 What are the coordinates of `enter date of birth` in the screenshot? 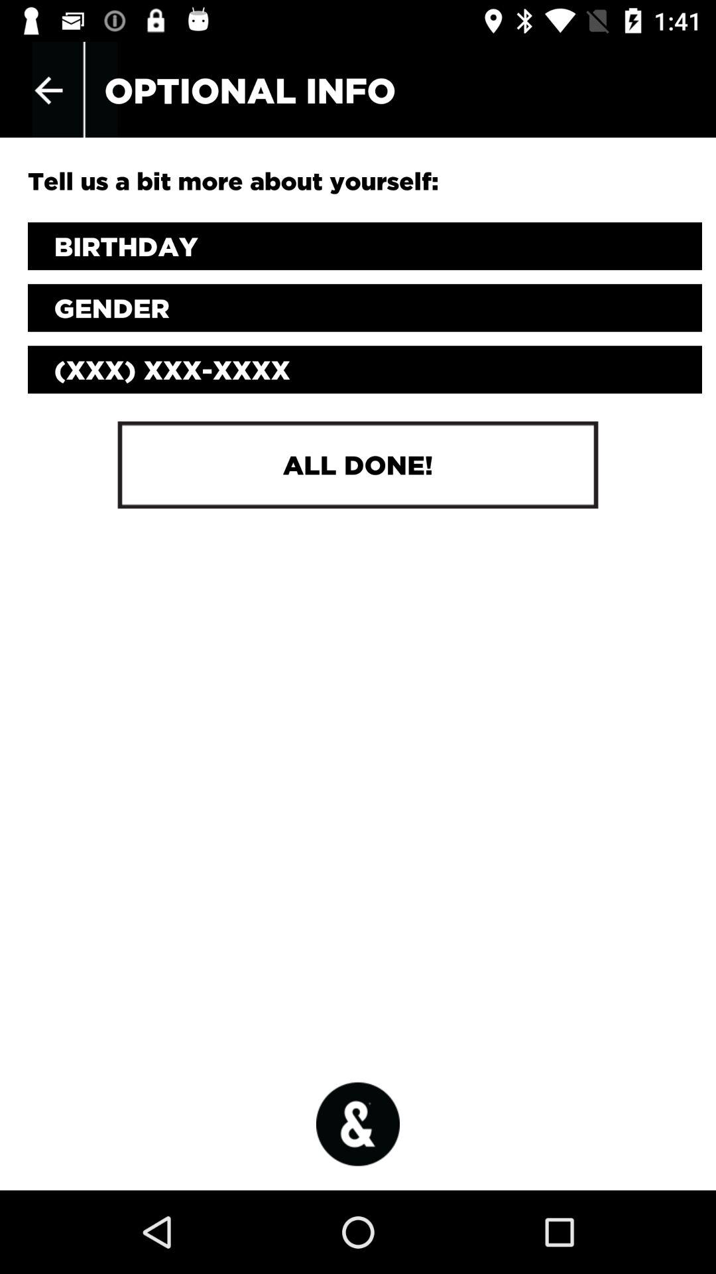 It's located at (365, 246).